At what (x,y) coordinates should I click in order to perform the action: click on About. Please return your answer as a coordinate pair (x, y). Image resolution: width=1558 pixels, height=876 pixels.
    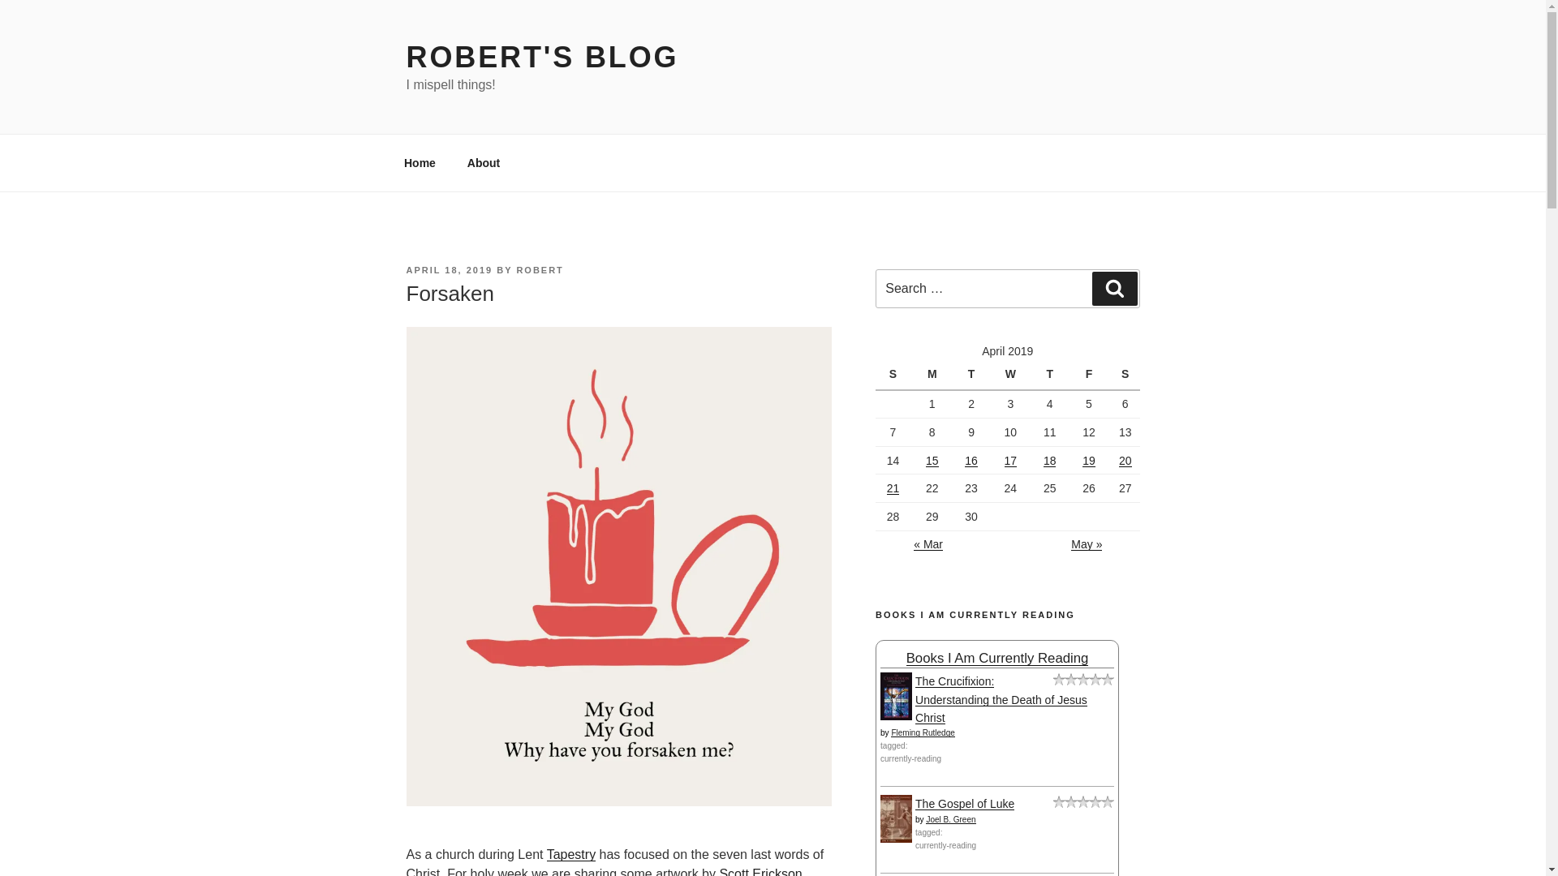
    Looking at the image, I should click on (484, 162).